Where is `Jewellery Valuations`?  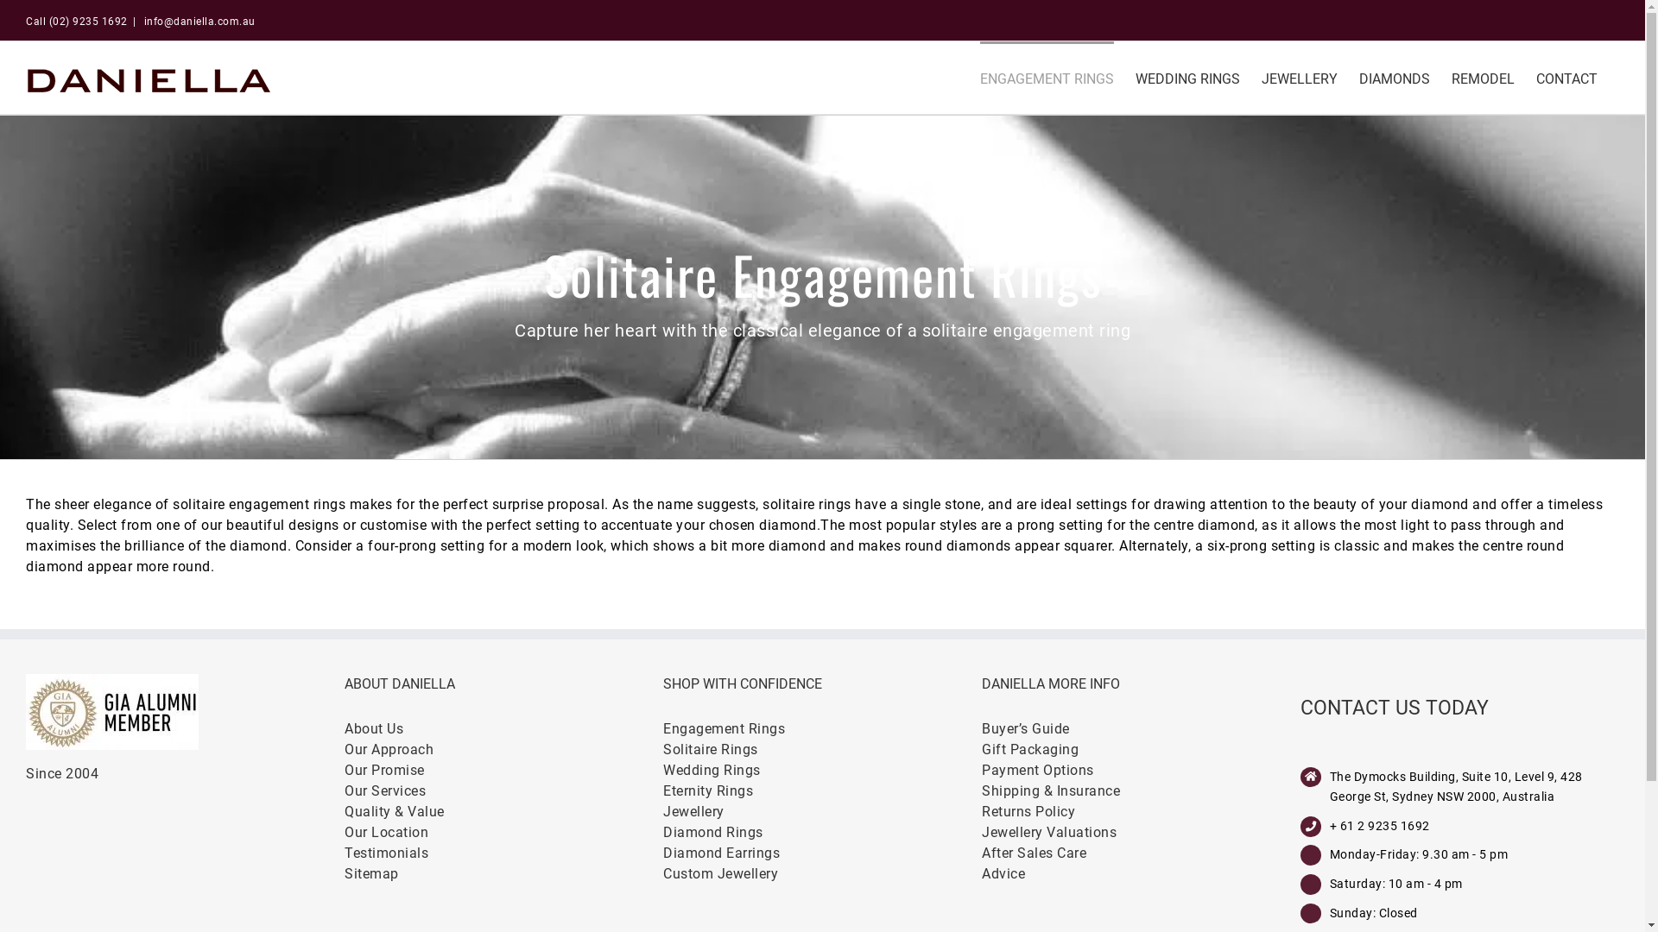
Jewellery Valuations is located at coordinates (1142, 833).